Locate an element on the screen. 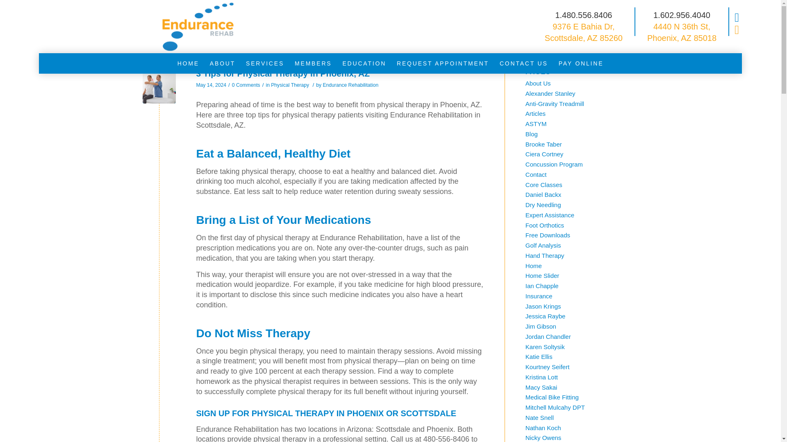  SERVICES is located at coordinates (265, 63).